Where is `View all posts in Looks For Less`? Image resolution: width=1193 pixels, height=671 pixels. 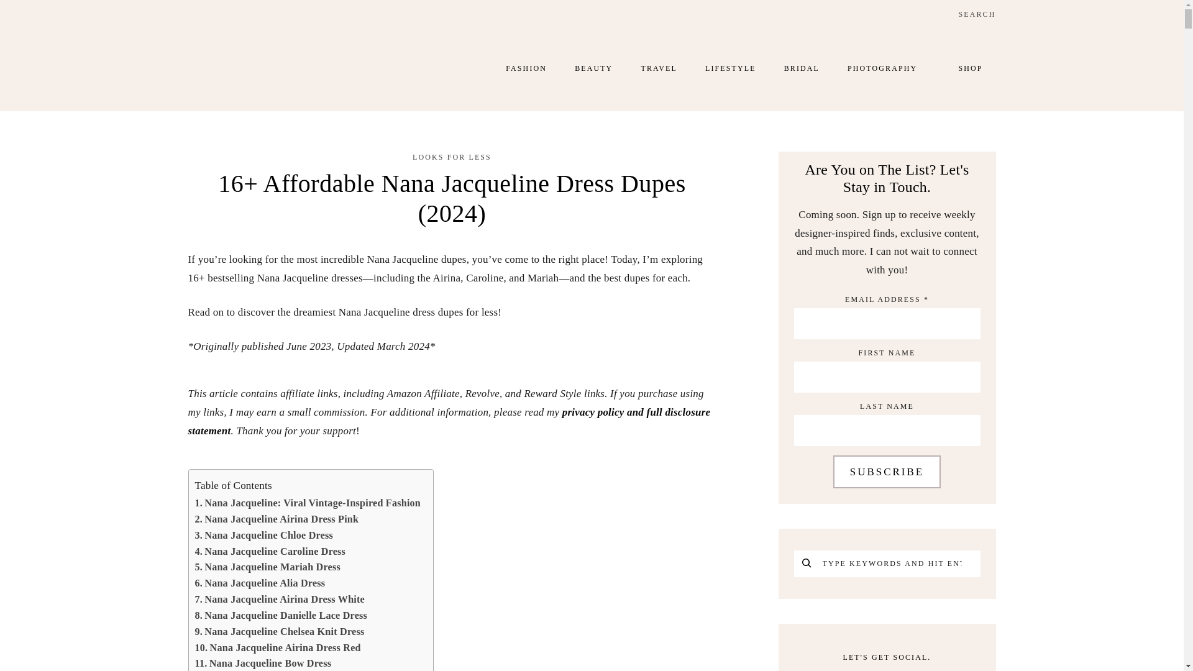
View all posts in Looks For Less is located at coordinates (452, 157).